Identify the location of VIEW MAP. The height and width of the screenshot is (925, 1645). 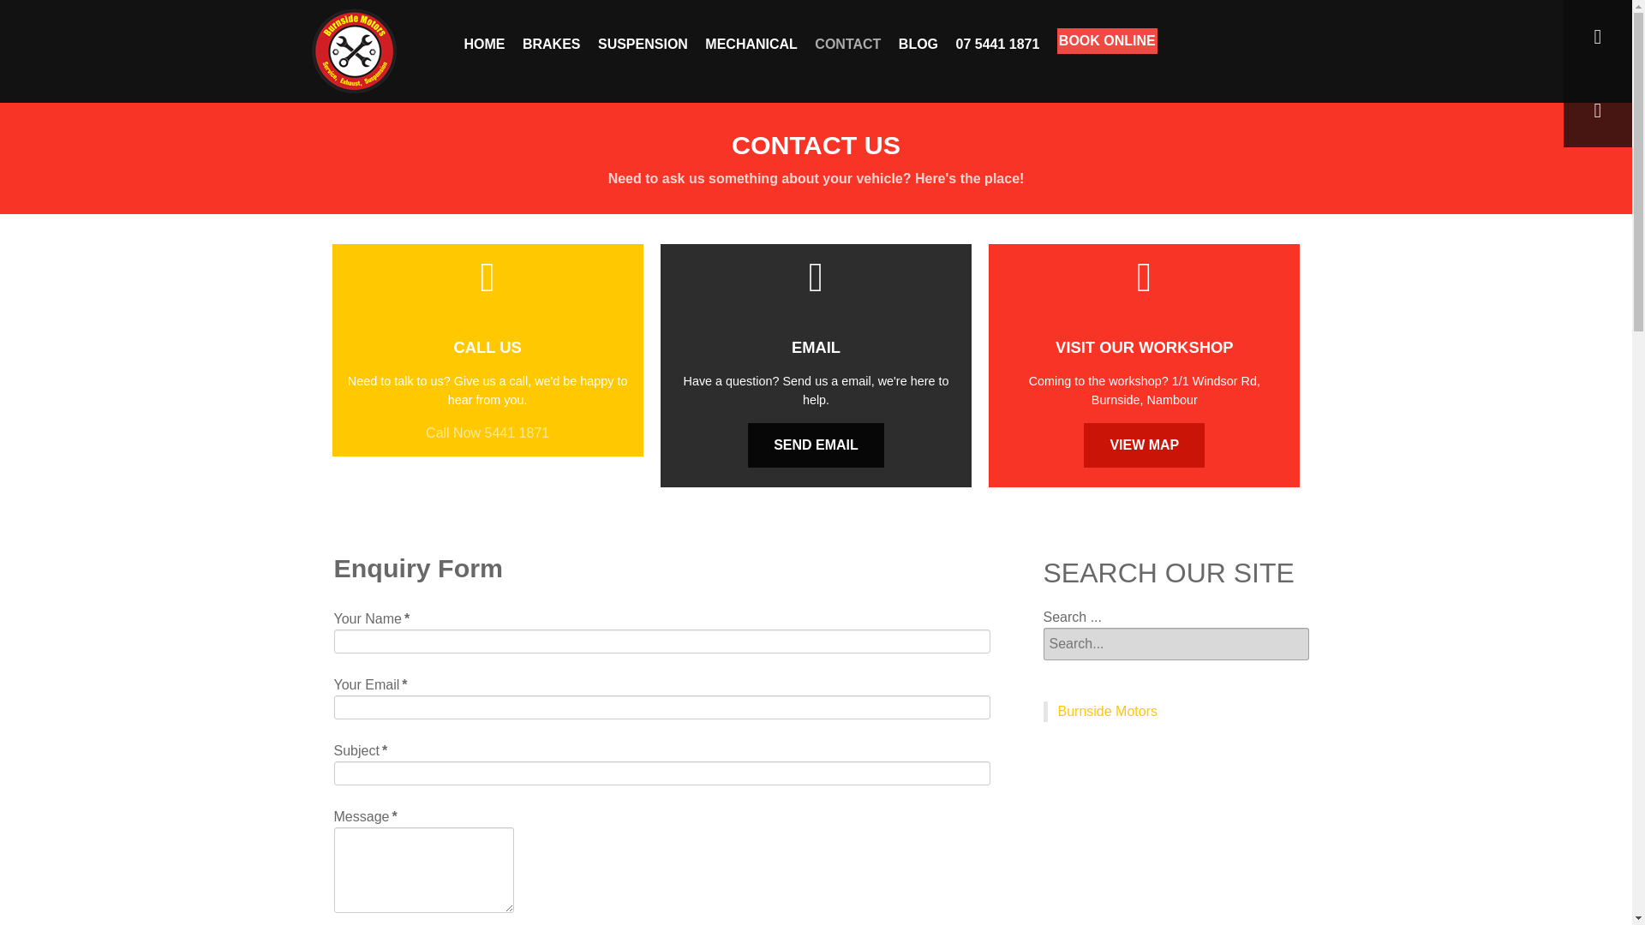
(1144, 445).